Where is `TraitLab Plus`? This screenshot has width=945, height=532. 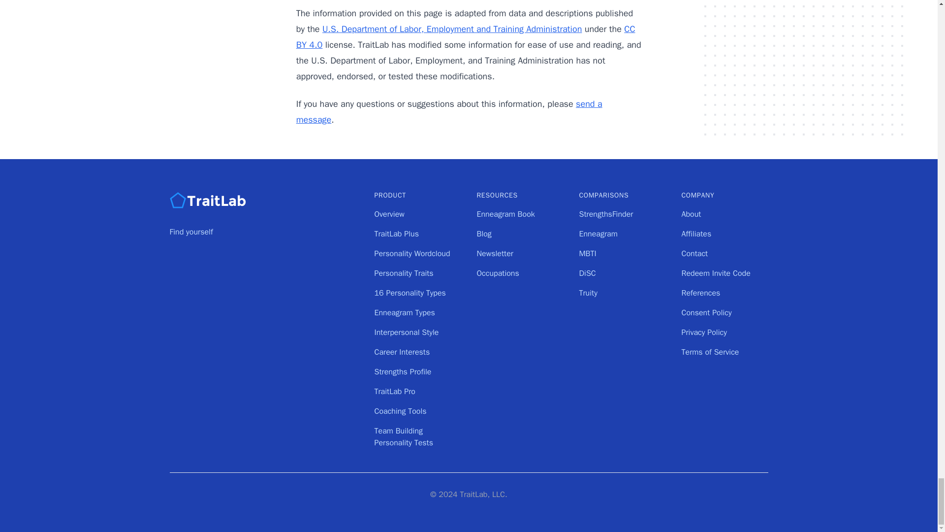
TraitLab Plus is located at coordinates (396, 233).